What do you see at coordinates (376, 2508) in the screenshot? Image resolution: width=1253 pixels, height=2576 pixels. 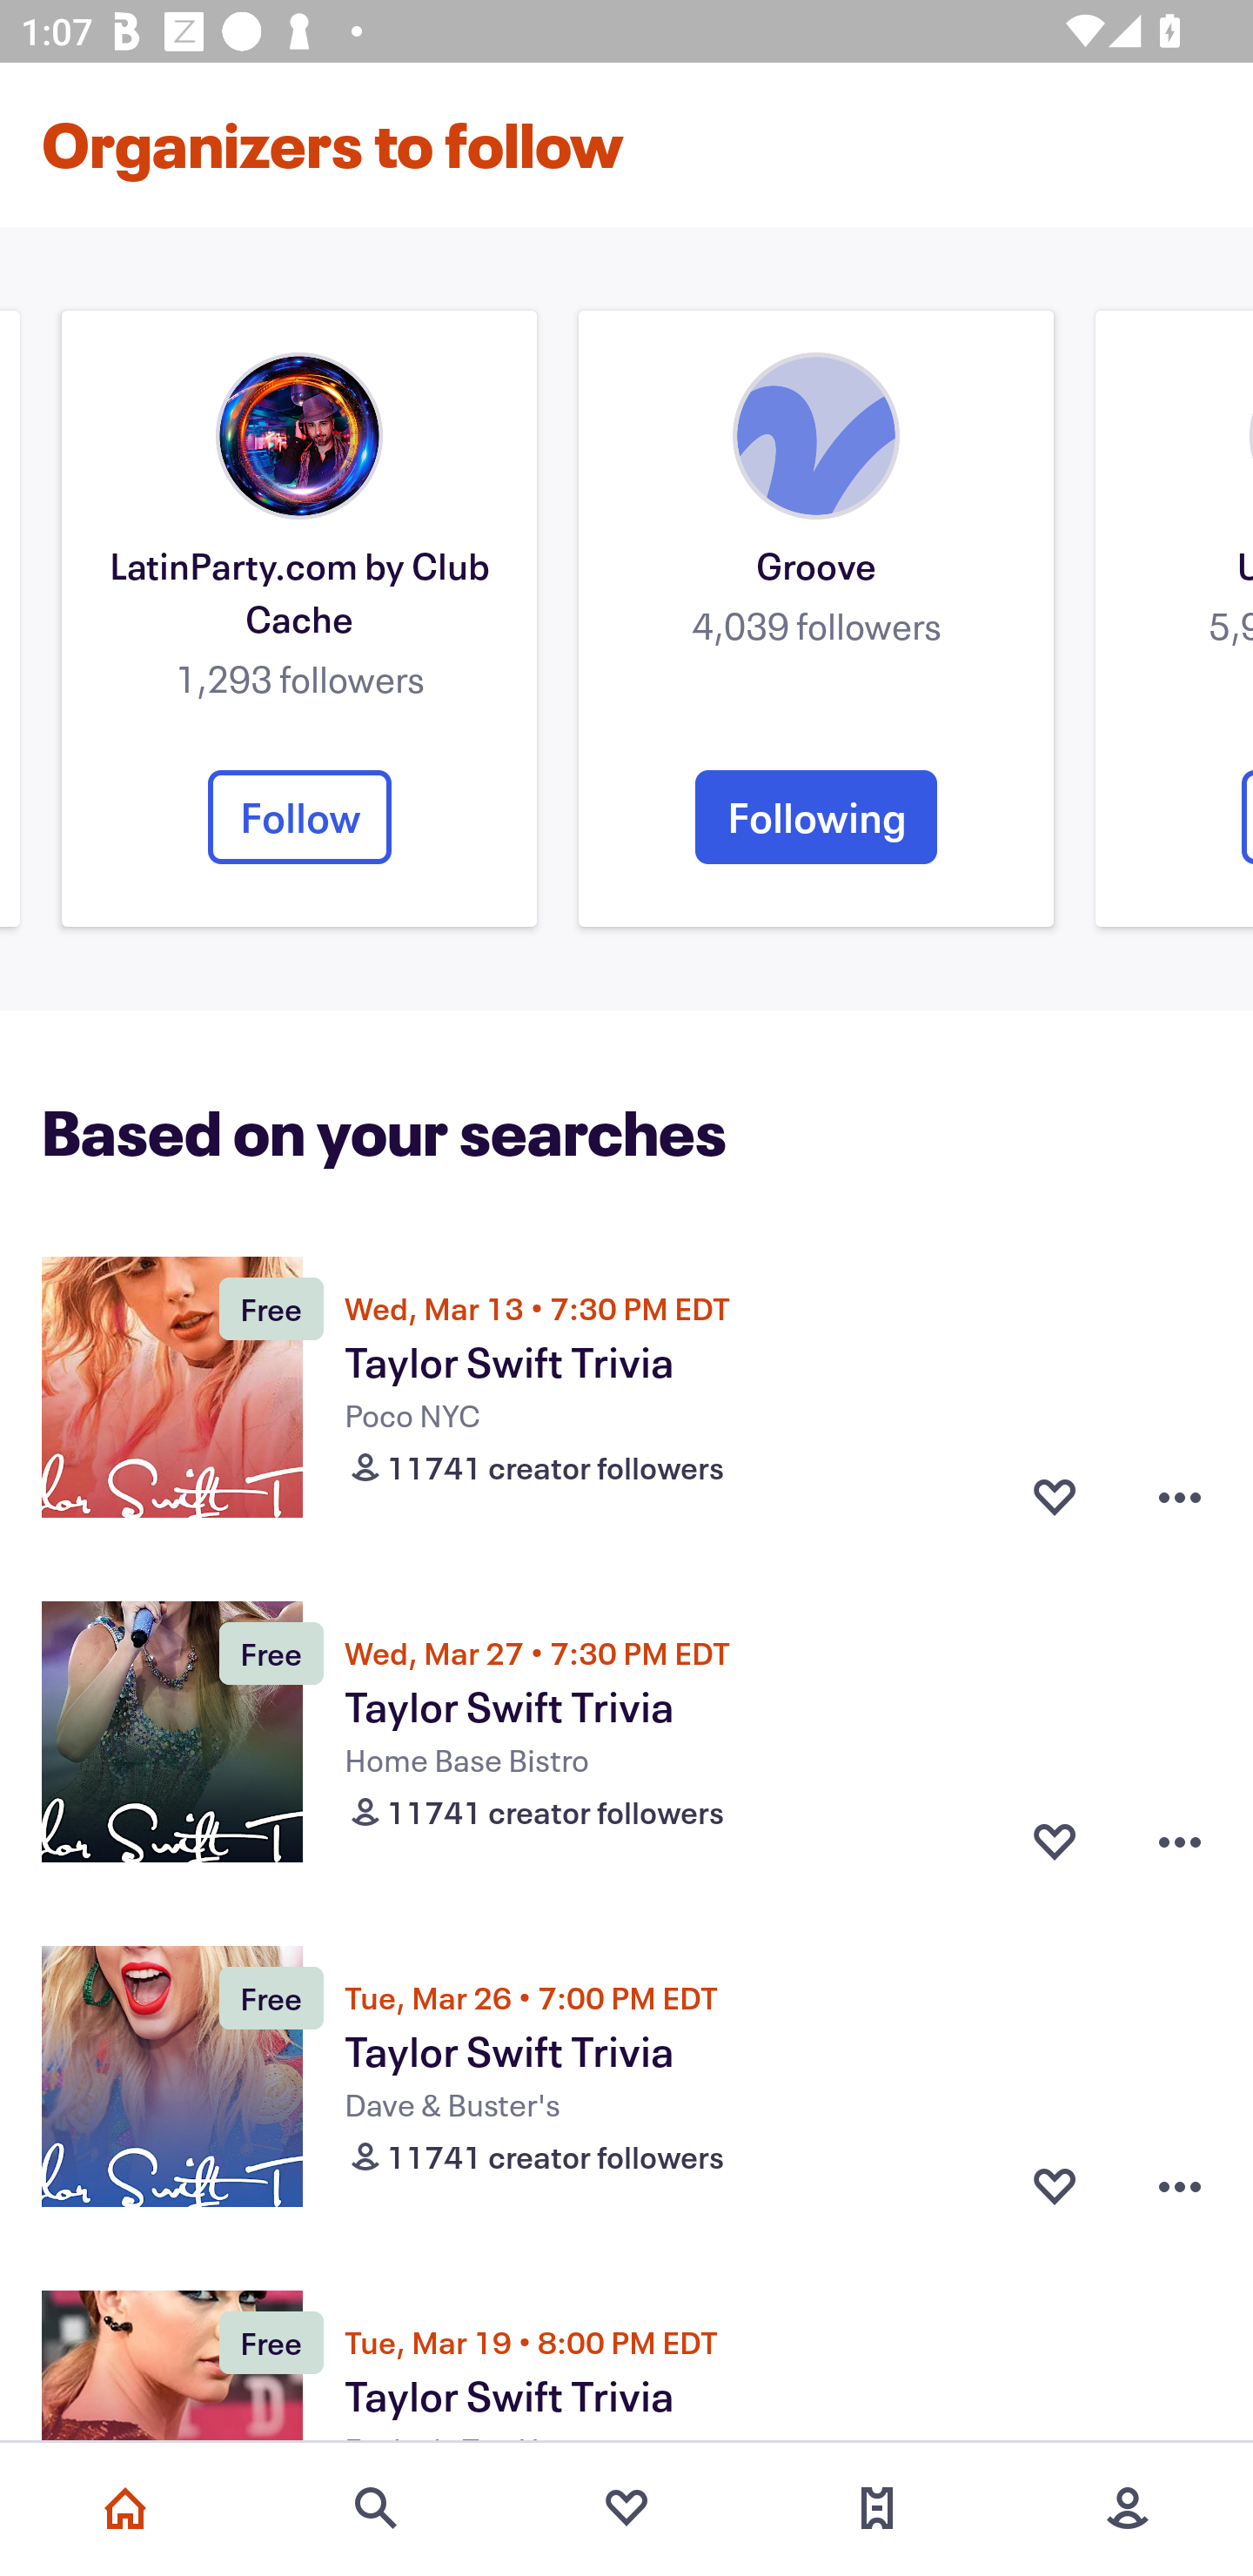 I see `Search events` at bounding box center [376, 2508].